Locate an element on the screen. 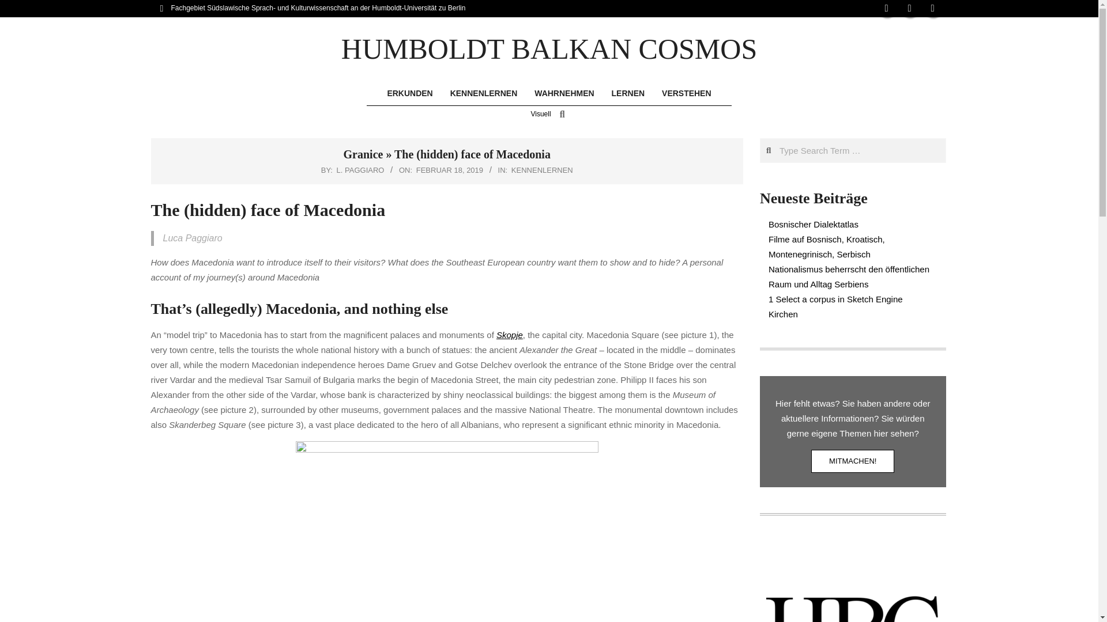  Visuell is located at coordinates (540, 114).